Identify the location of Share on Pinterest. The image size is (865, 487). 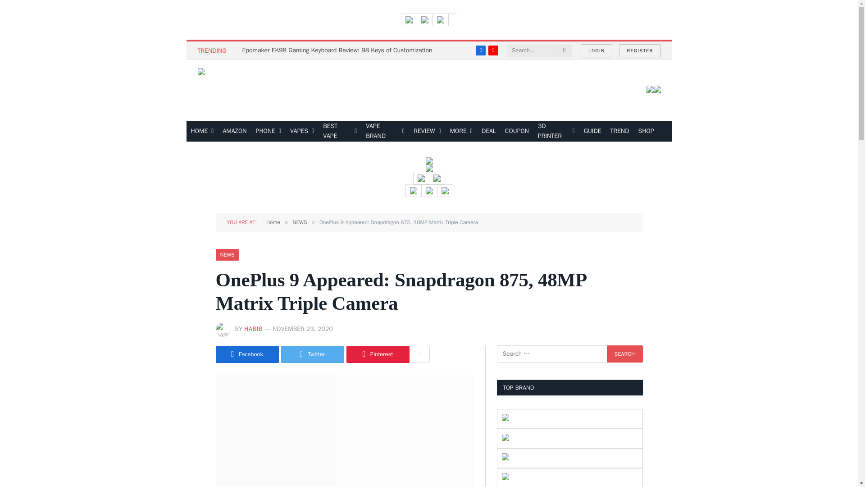
(378, 354).